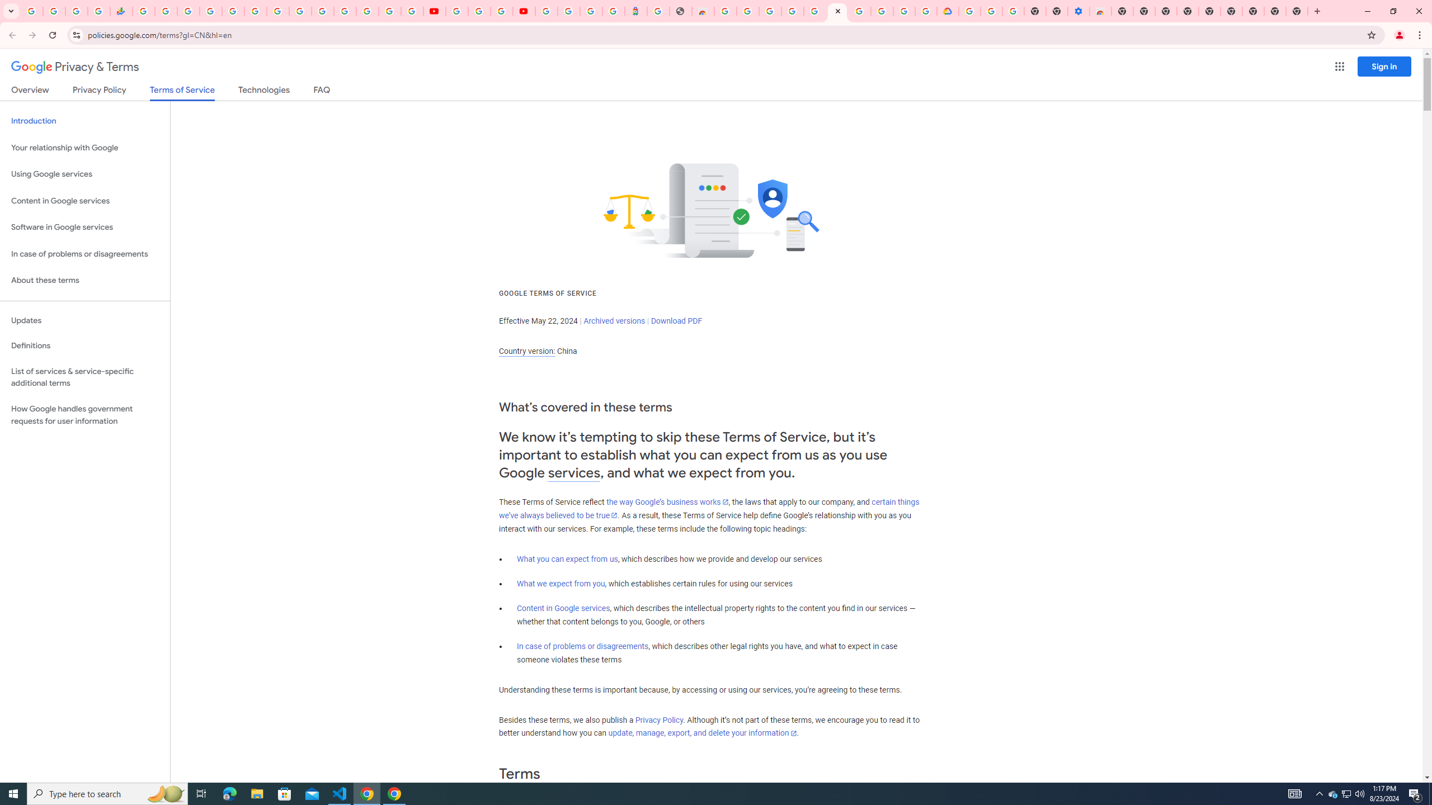 The width and height of the screenshot is (1432, 805). Describe the element at coordinates (85, 281) in the screenshot. I see `About these terms` at that location.